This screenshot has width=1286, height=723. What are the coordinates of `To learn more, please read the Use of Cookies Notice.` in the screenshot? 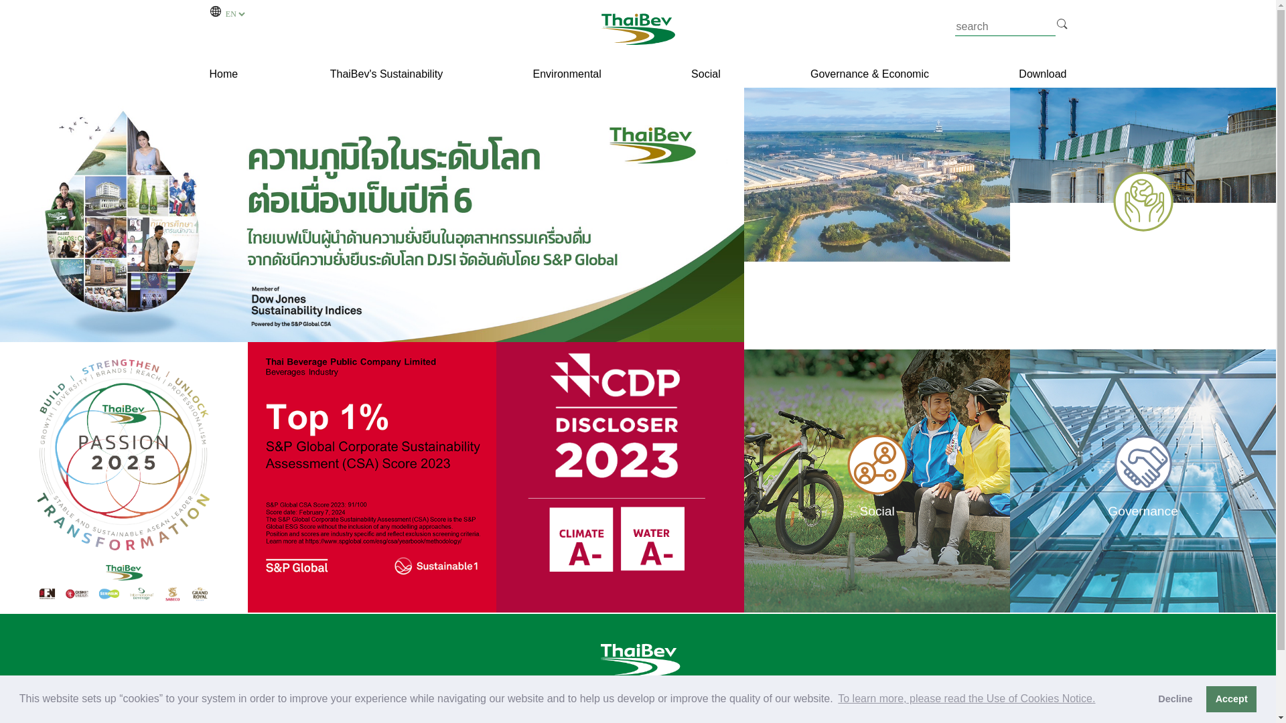 It's located at (967, 699).